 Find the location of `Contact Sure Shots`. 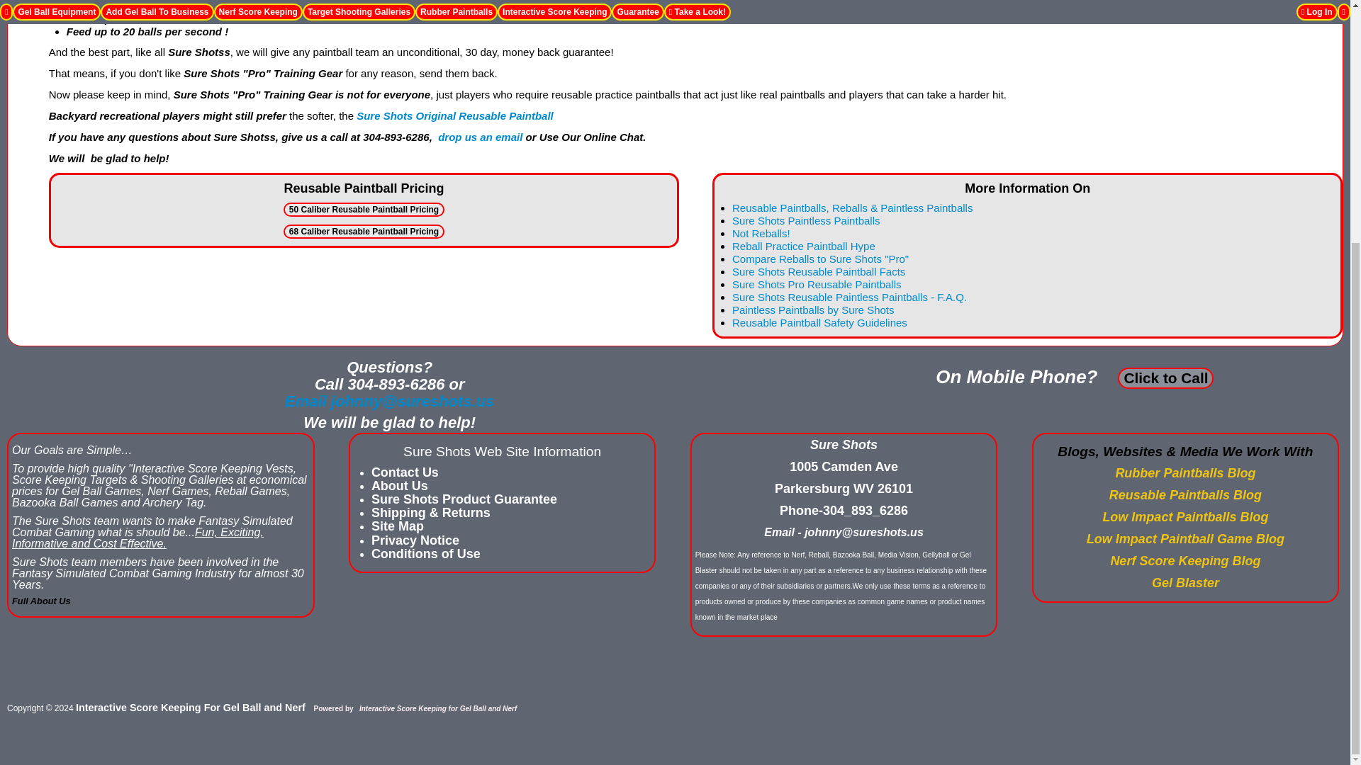

Contact Sure Shots is located at coordinates (388, 401).